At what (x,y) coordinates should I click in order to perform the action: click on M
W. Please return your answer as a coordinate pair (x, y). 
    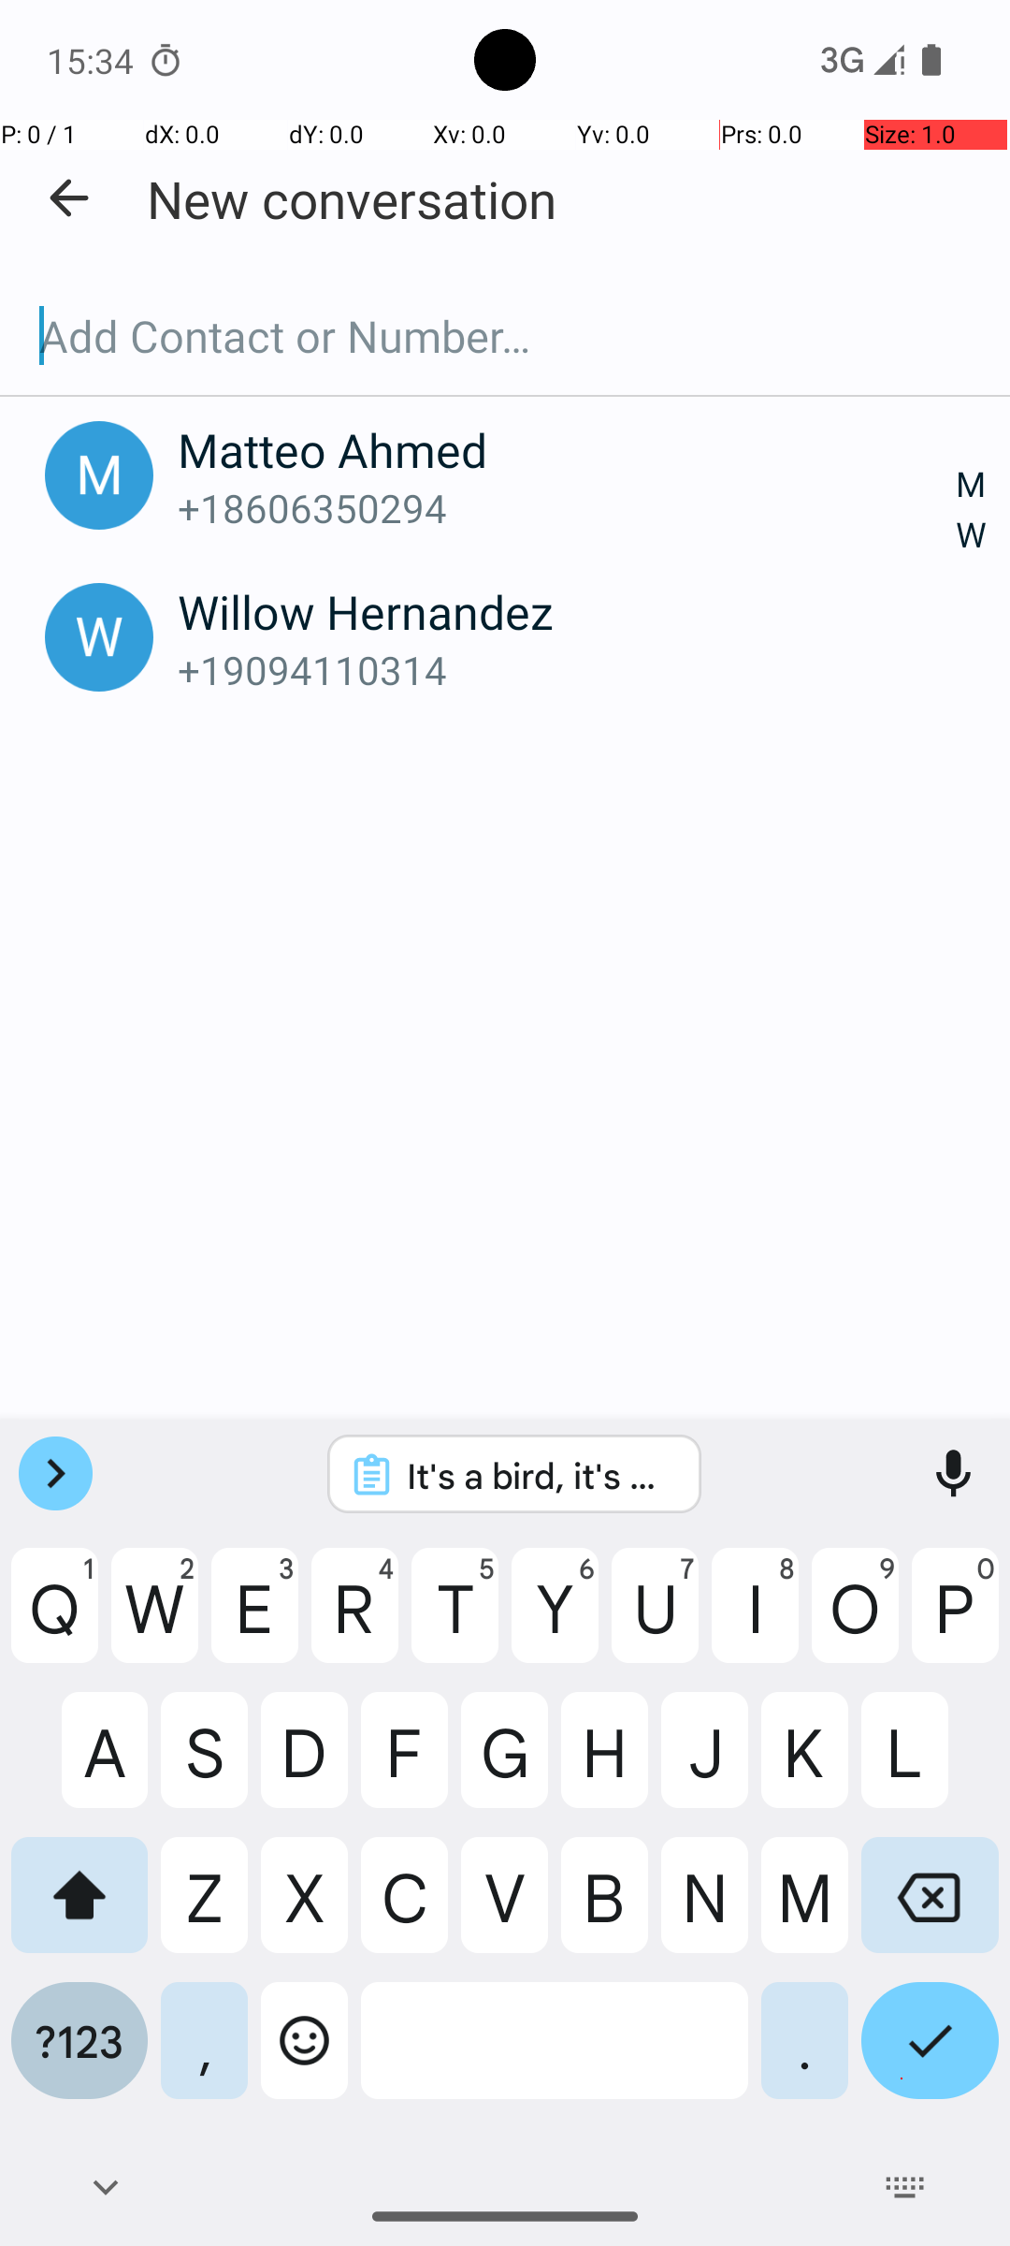
    Looking at the image, I should click on (971, 511).